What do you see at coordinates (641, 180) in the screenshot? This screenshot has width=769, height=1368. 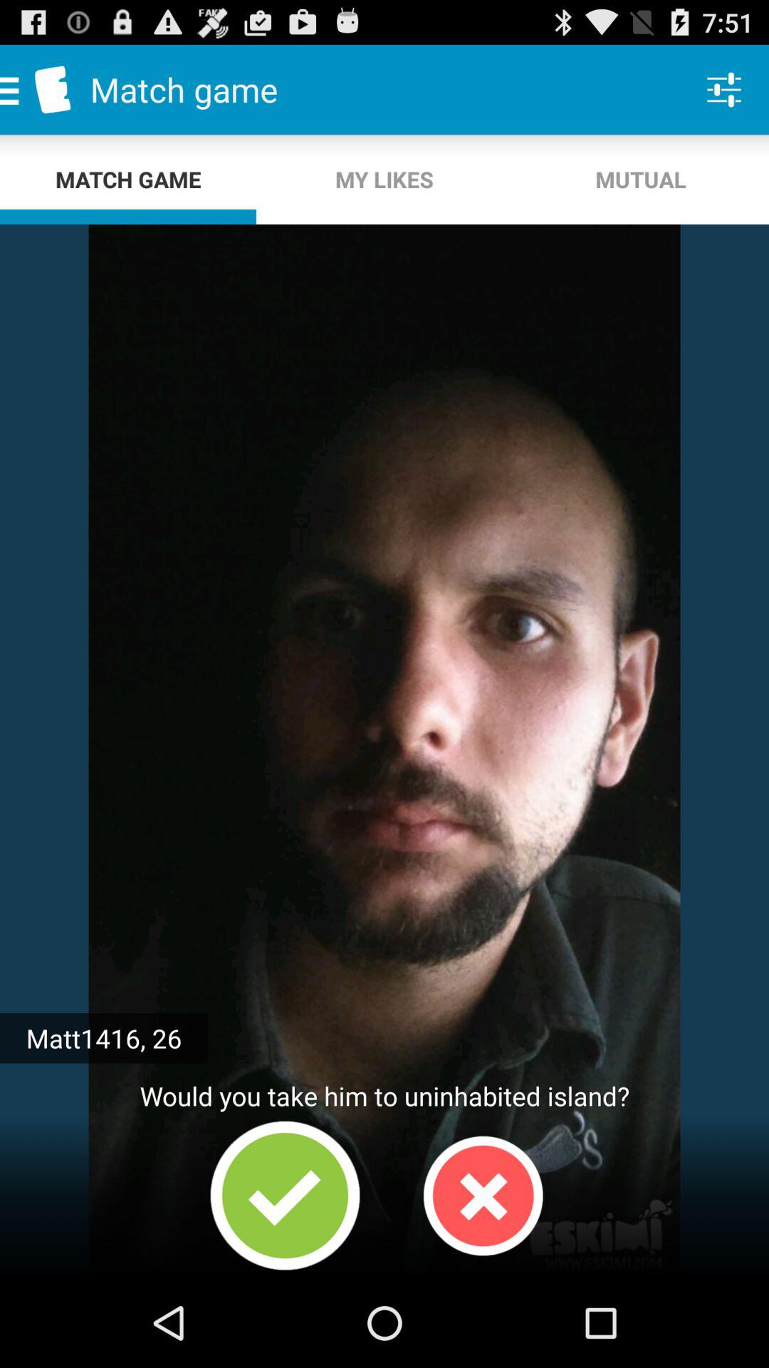 I see `turn off the app to the right of the my likes item` at bounding box center [641, 180].